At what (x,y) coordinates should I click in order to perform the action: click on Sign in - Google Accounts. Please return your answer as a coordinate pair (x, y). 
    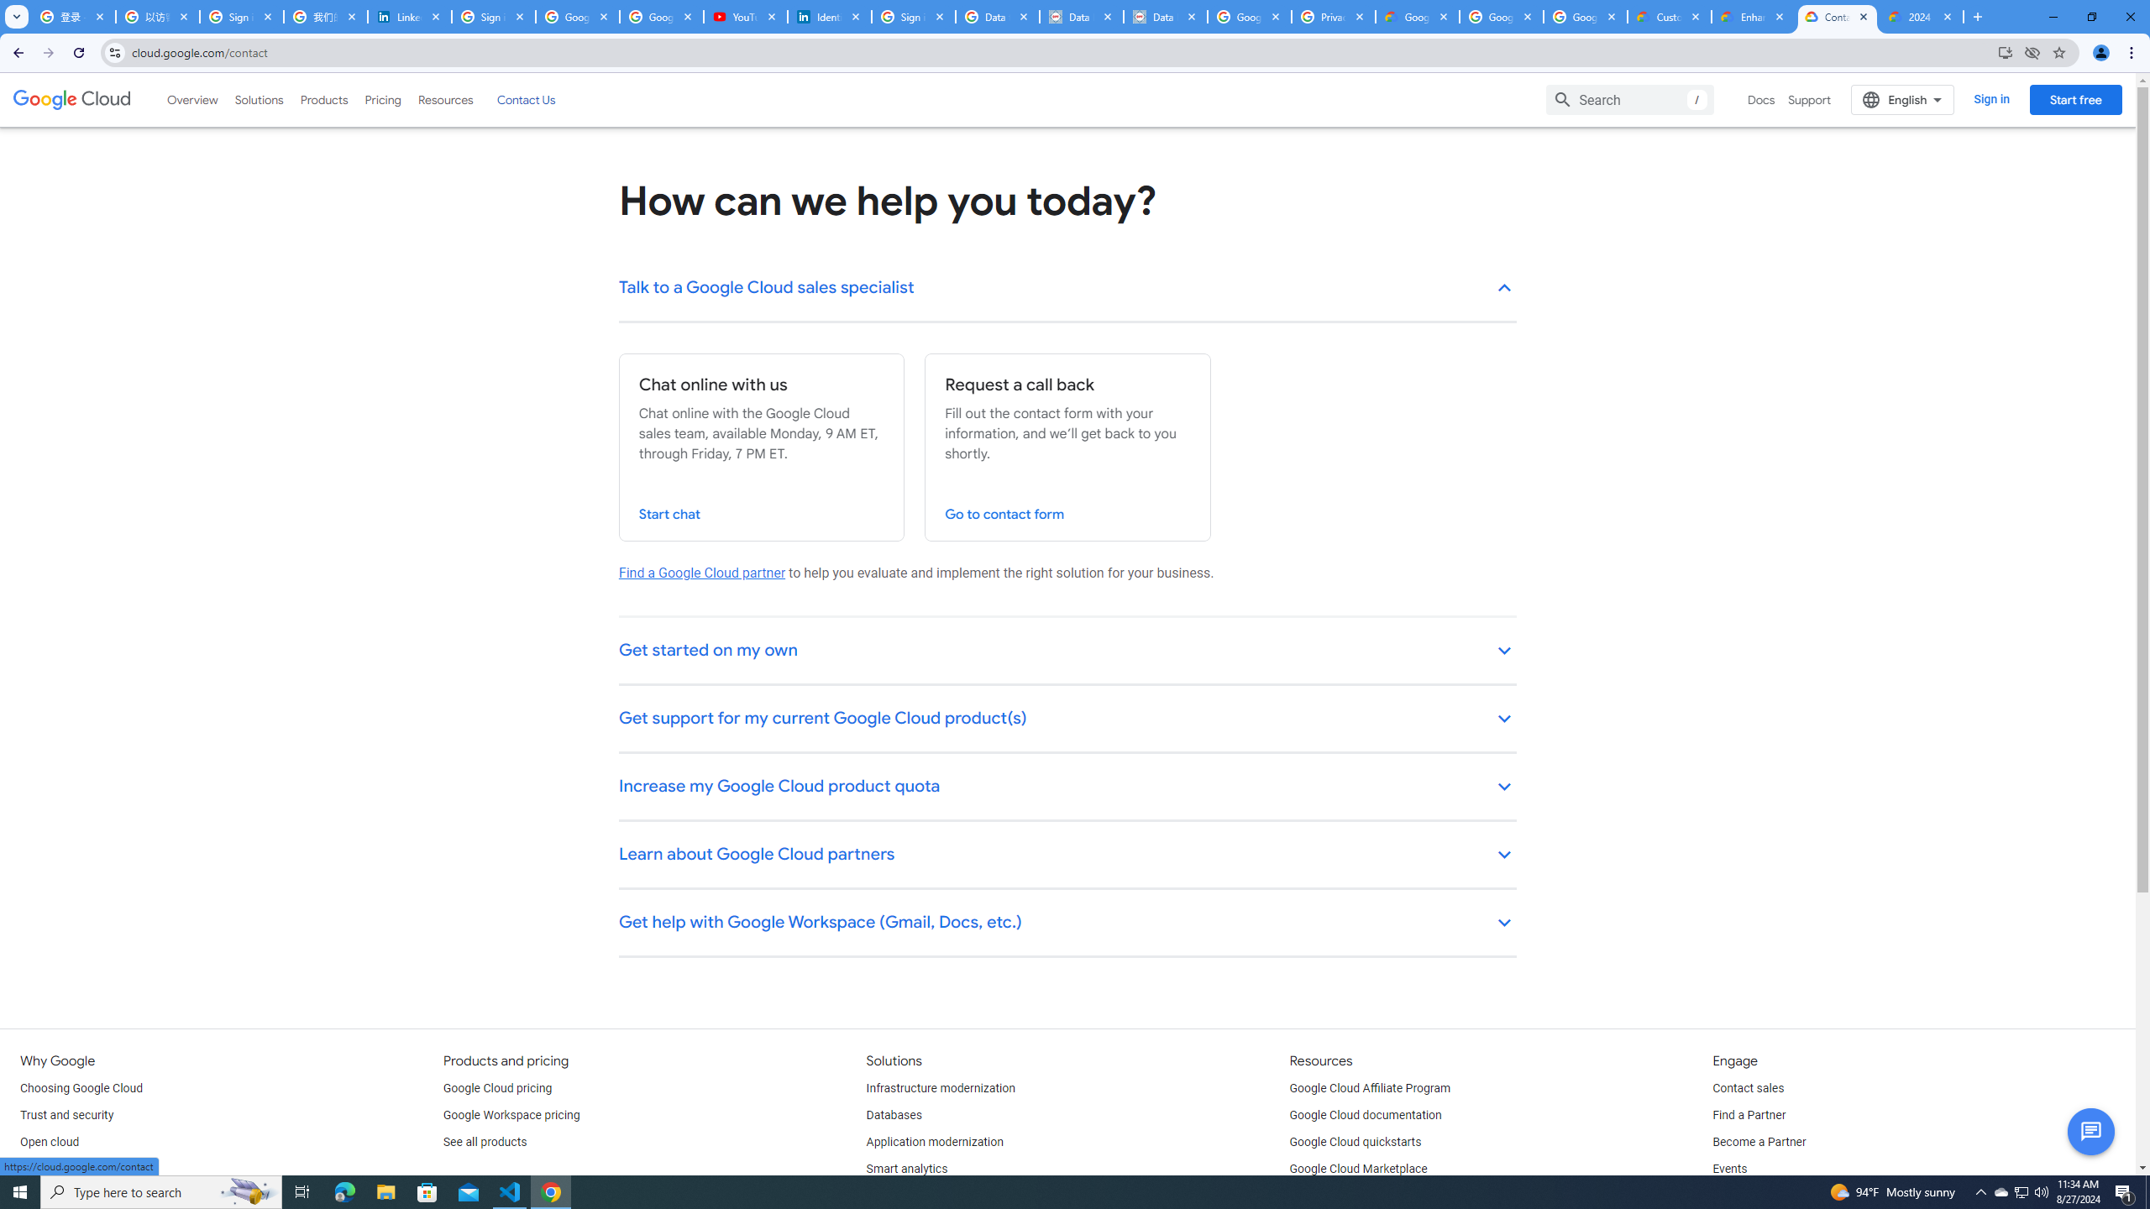
    Looking at the image, I should click on (494, 17).